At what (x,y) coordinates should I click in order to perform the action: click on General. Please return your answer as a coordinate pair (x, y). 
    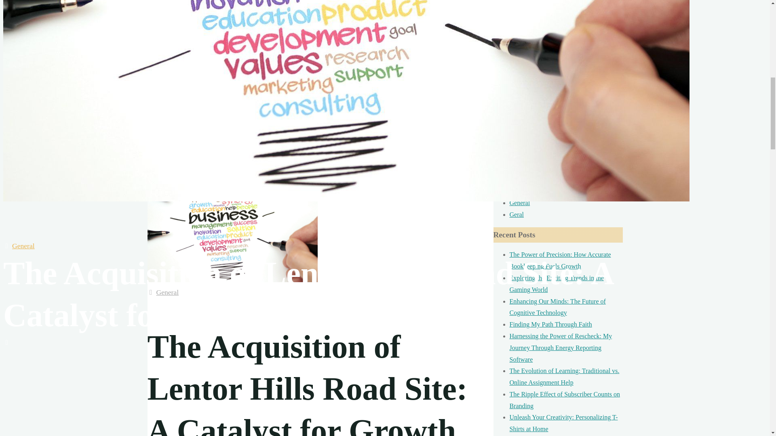
    Looking at the image, I should click on (23, 245).